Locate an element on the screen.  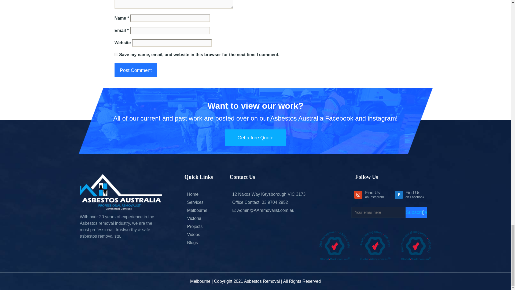
Post Comment is located at coordinates (136, 70).